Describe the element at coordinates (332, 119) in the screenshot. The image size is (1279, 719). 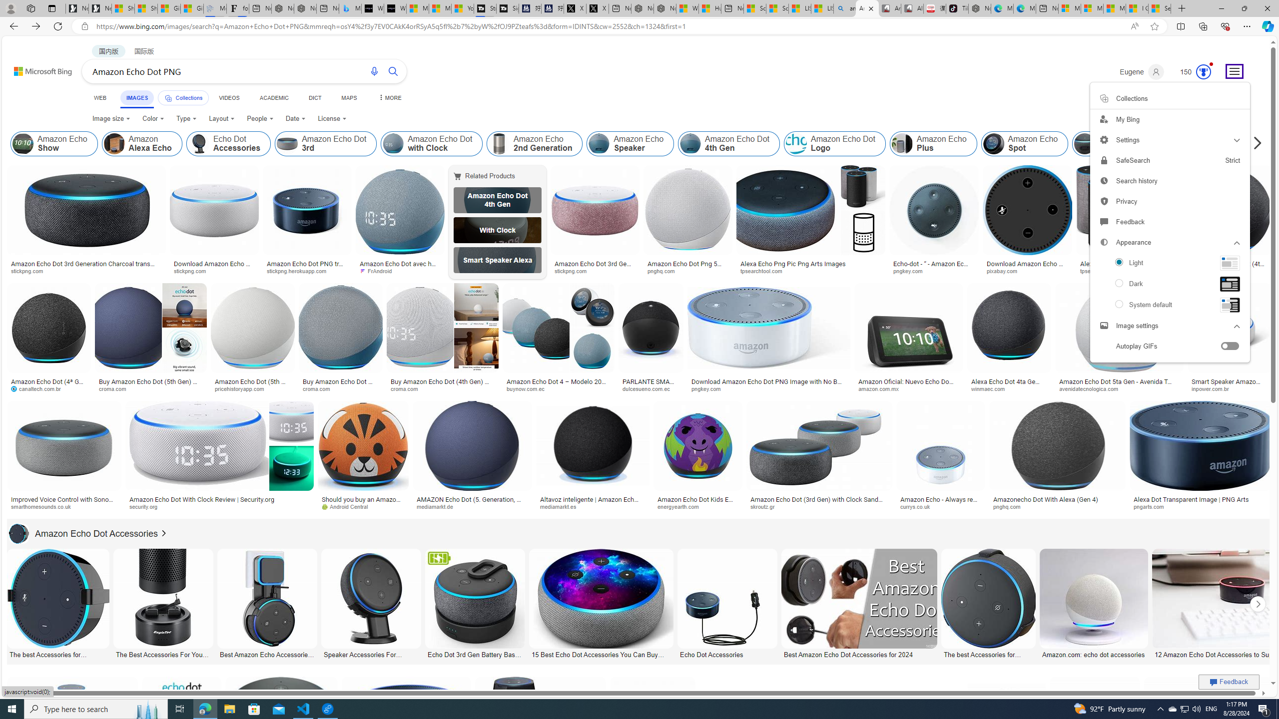
I see `License` at that location.